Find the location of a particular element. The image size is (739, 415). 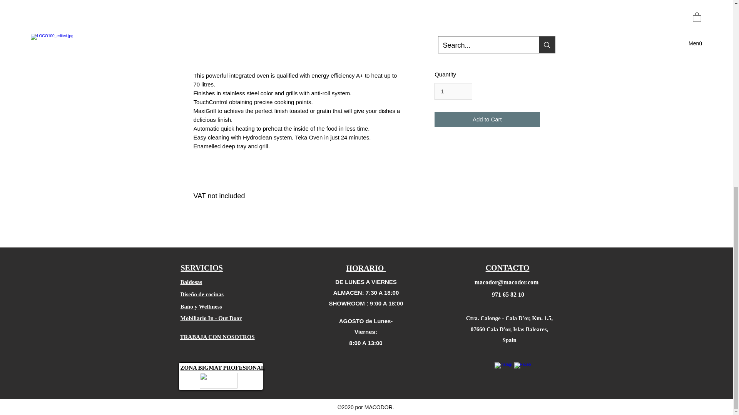

971 65 82 10 is located at coordinates (508, 294).